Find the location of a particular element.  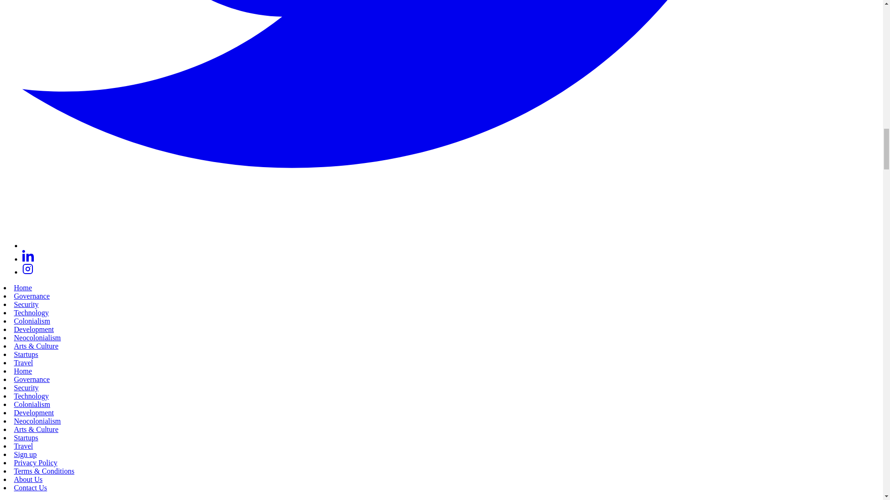

Privacy Policy is located at coordinates (36, 462).